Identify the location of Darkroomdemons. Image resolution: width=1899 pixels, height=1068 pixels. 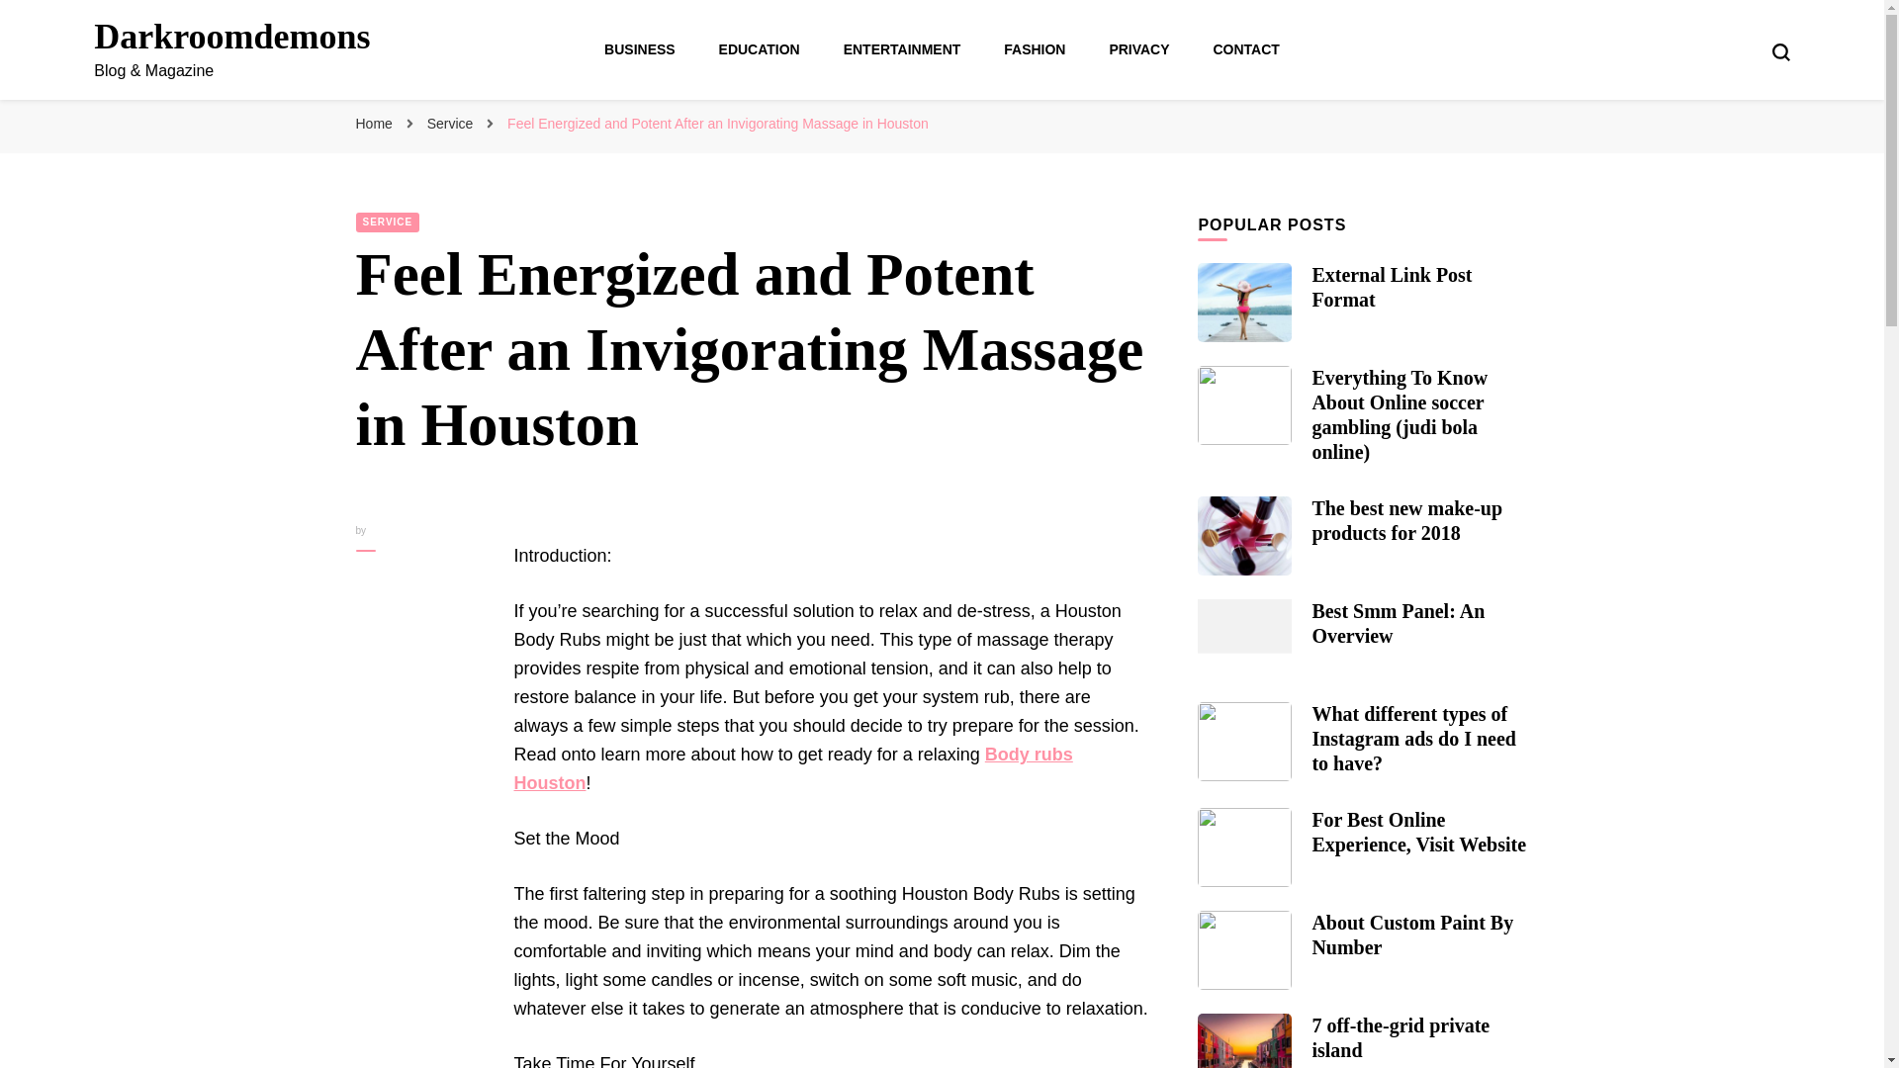
(231, 37).